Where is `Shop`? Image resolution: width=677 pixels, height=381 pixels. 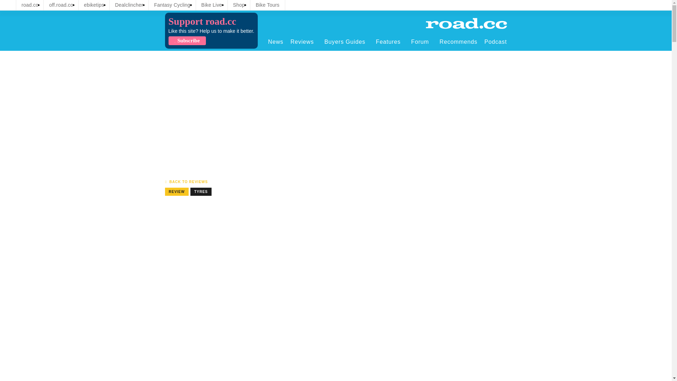 Shop is located at coordinates (239, 5).